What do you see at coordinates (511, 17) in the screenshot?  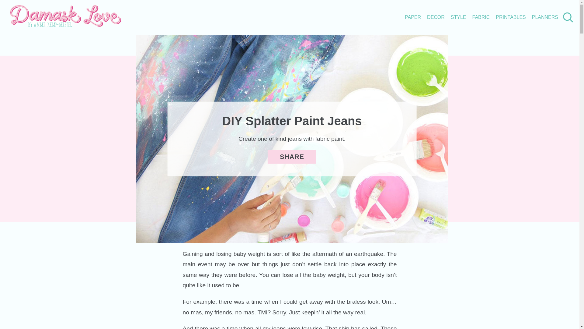 I see `PRINTABLES` at bounding box center [511, 17].